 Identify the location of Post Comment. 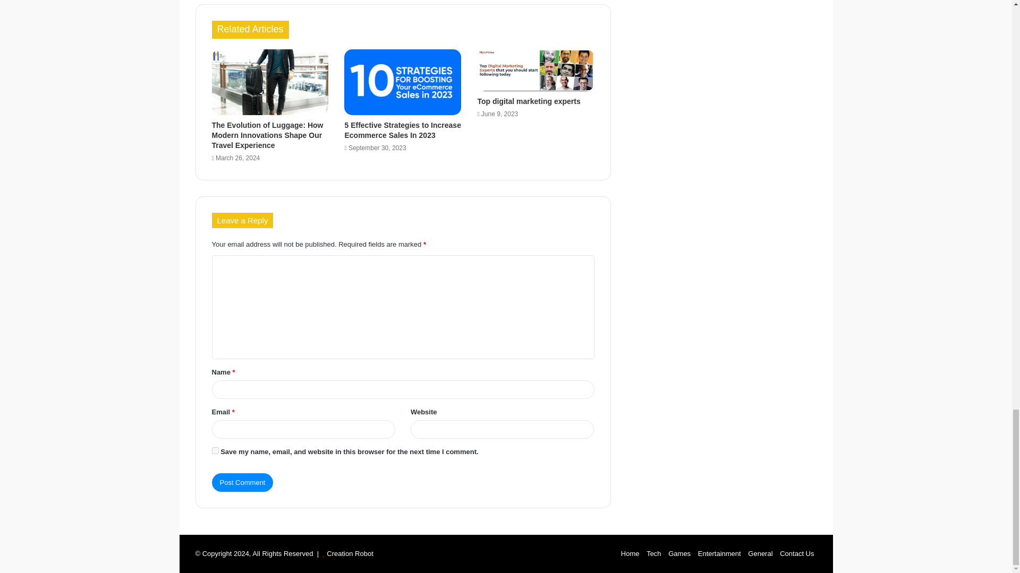
(242, 482).